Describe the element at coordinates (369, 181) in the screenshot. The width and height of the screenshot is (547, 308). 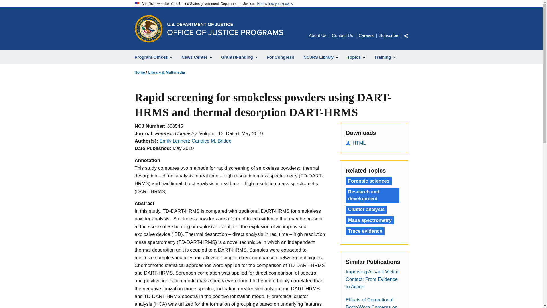
I see `Forensic sciences` at that location.